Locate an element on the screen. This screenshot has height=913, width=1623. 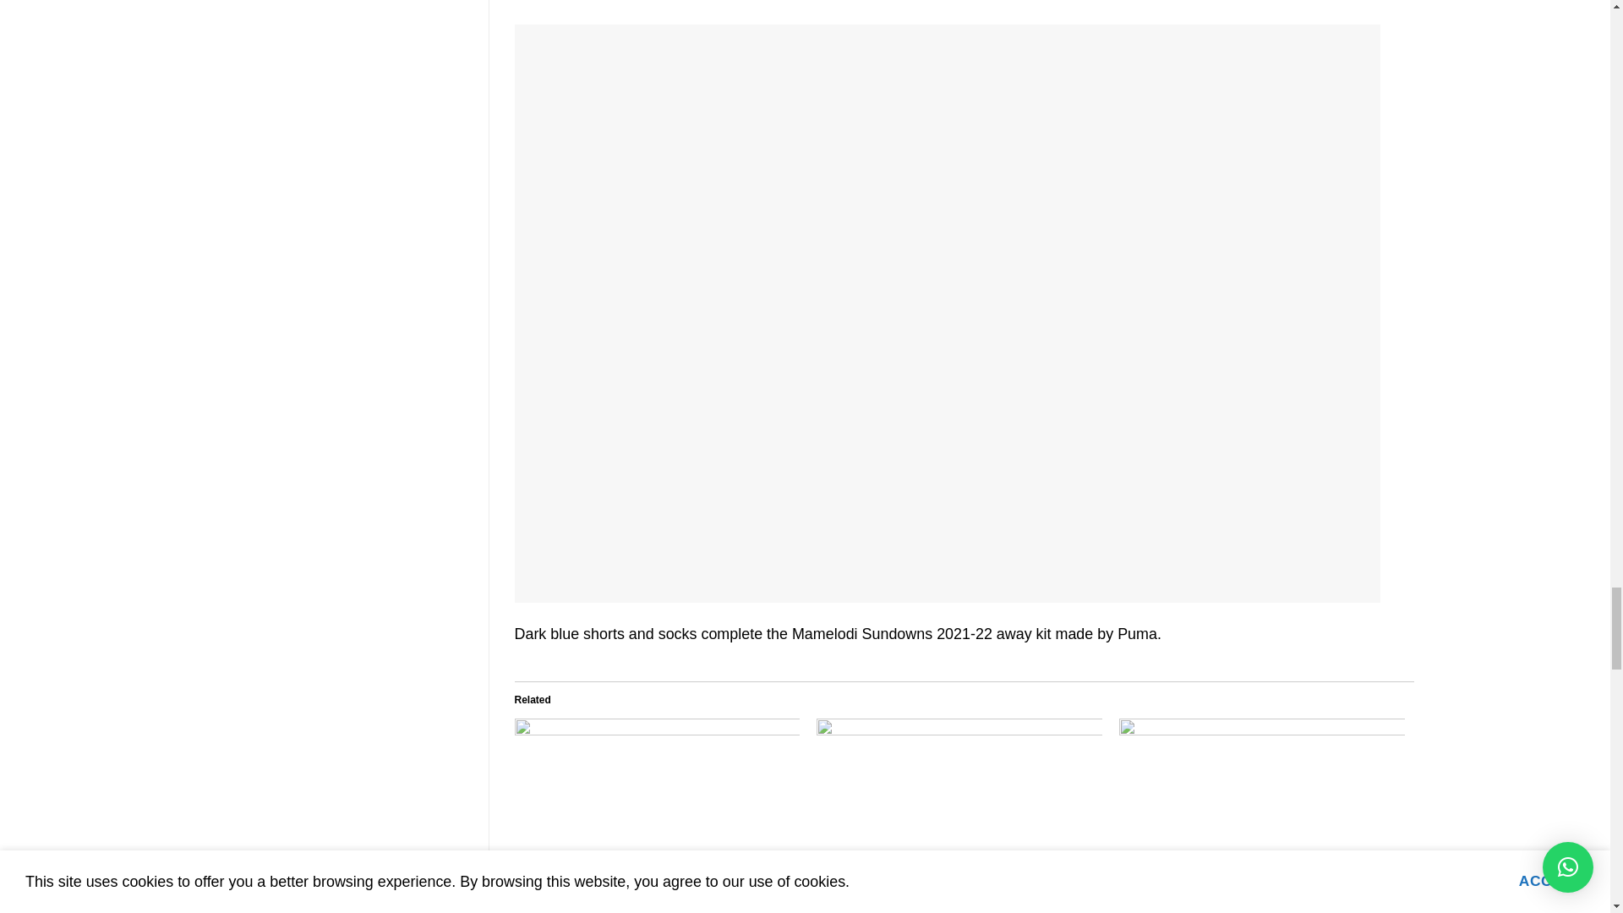
Mamelodi Sundowns 2022-23 Puma Kits Released is located at coordinates (648, 889).